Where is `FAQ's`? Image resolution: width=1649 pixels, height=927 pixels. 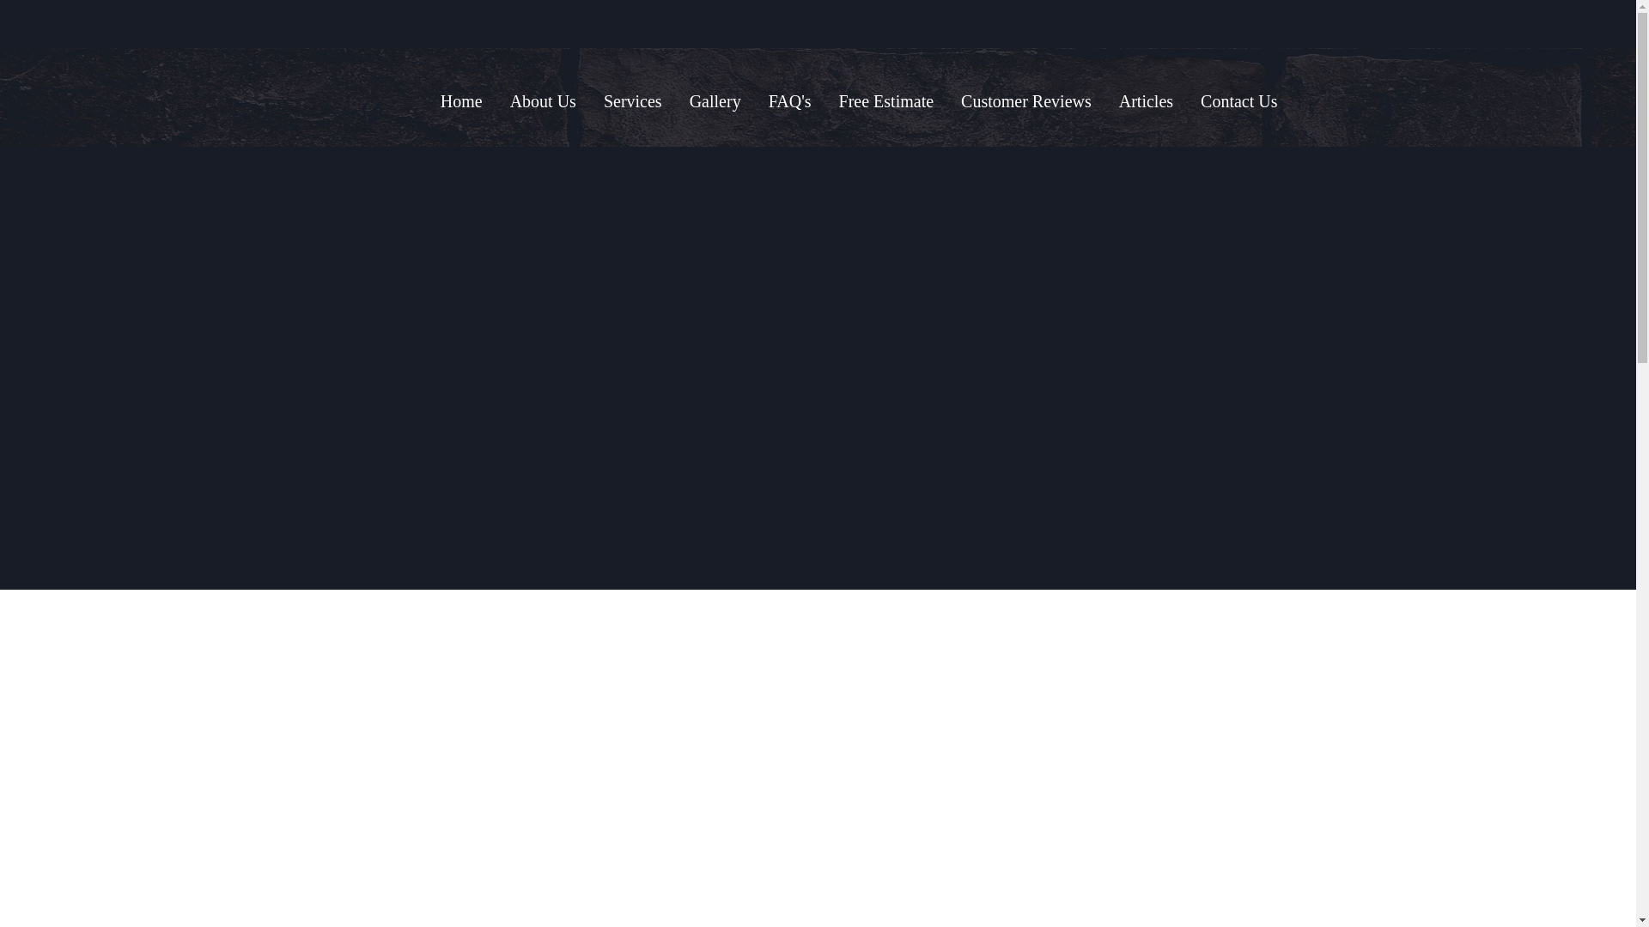 FAQ's is located at coordinates (790, 101).